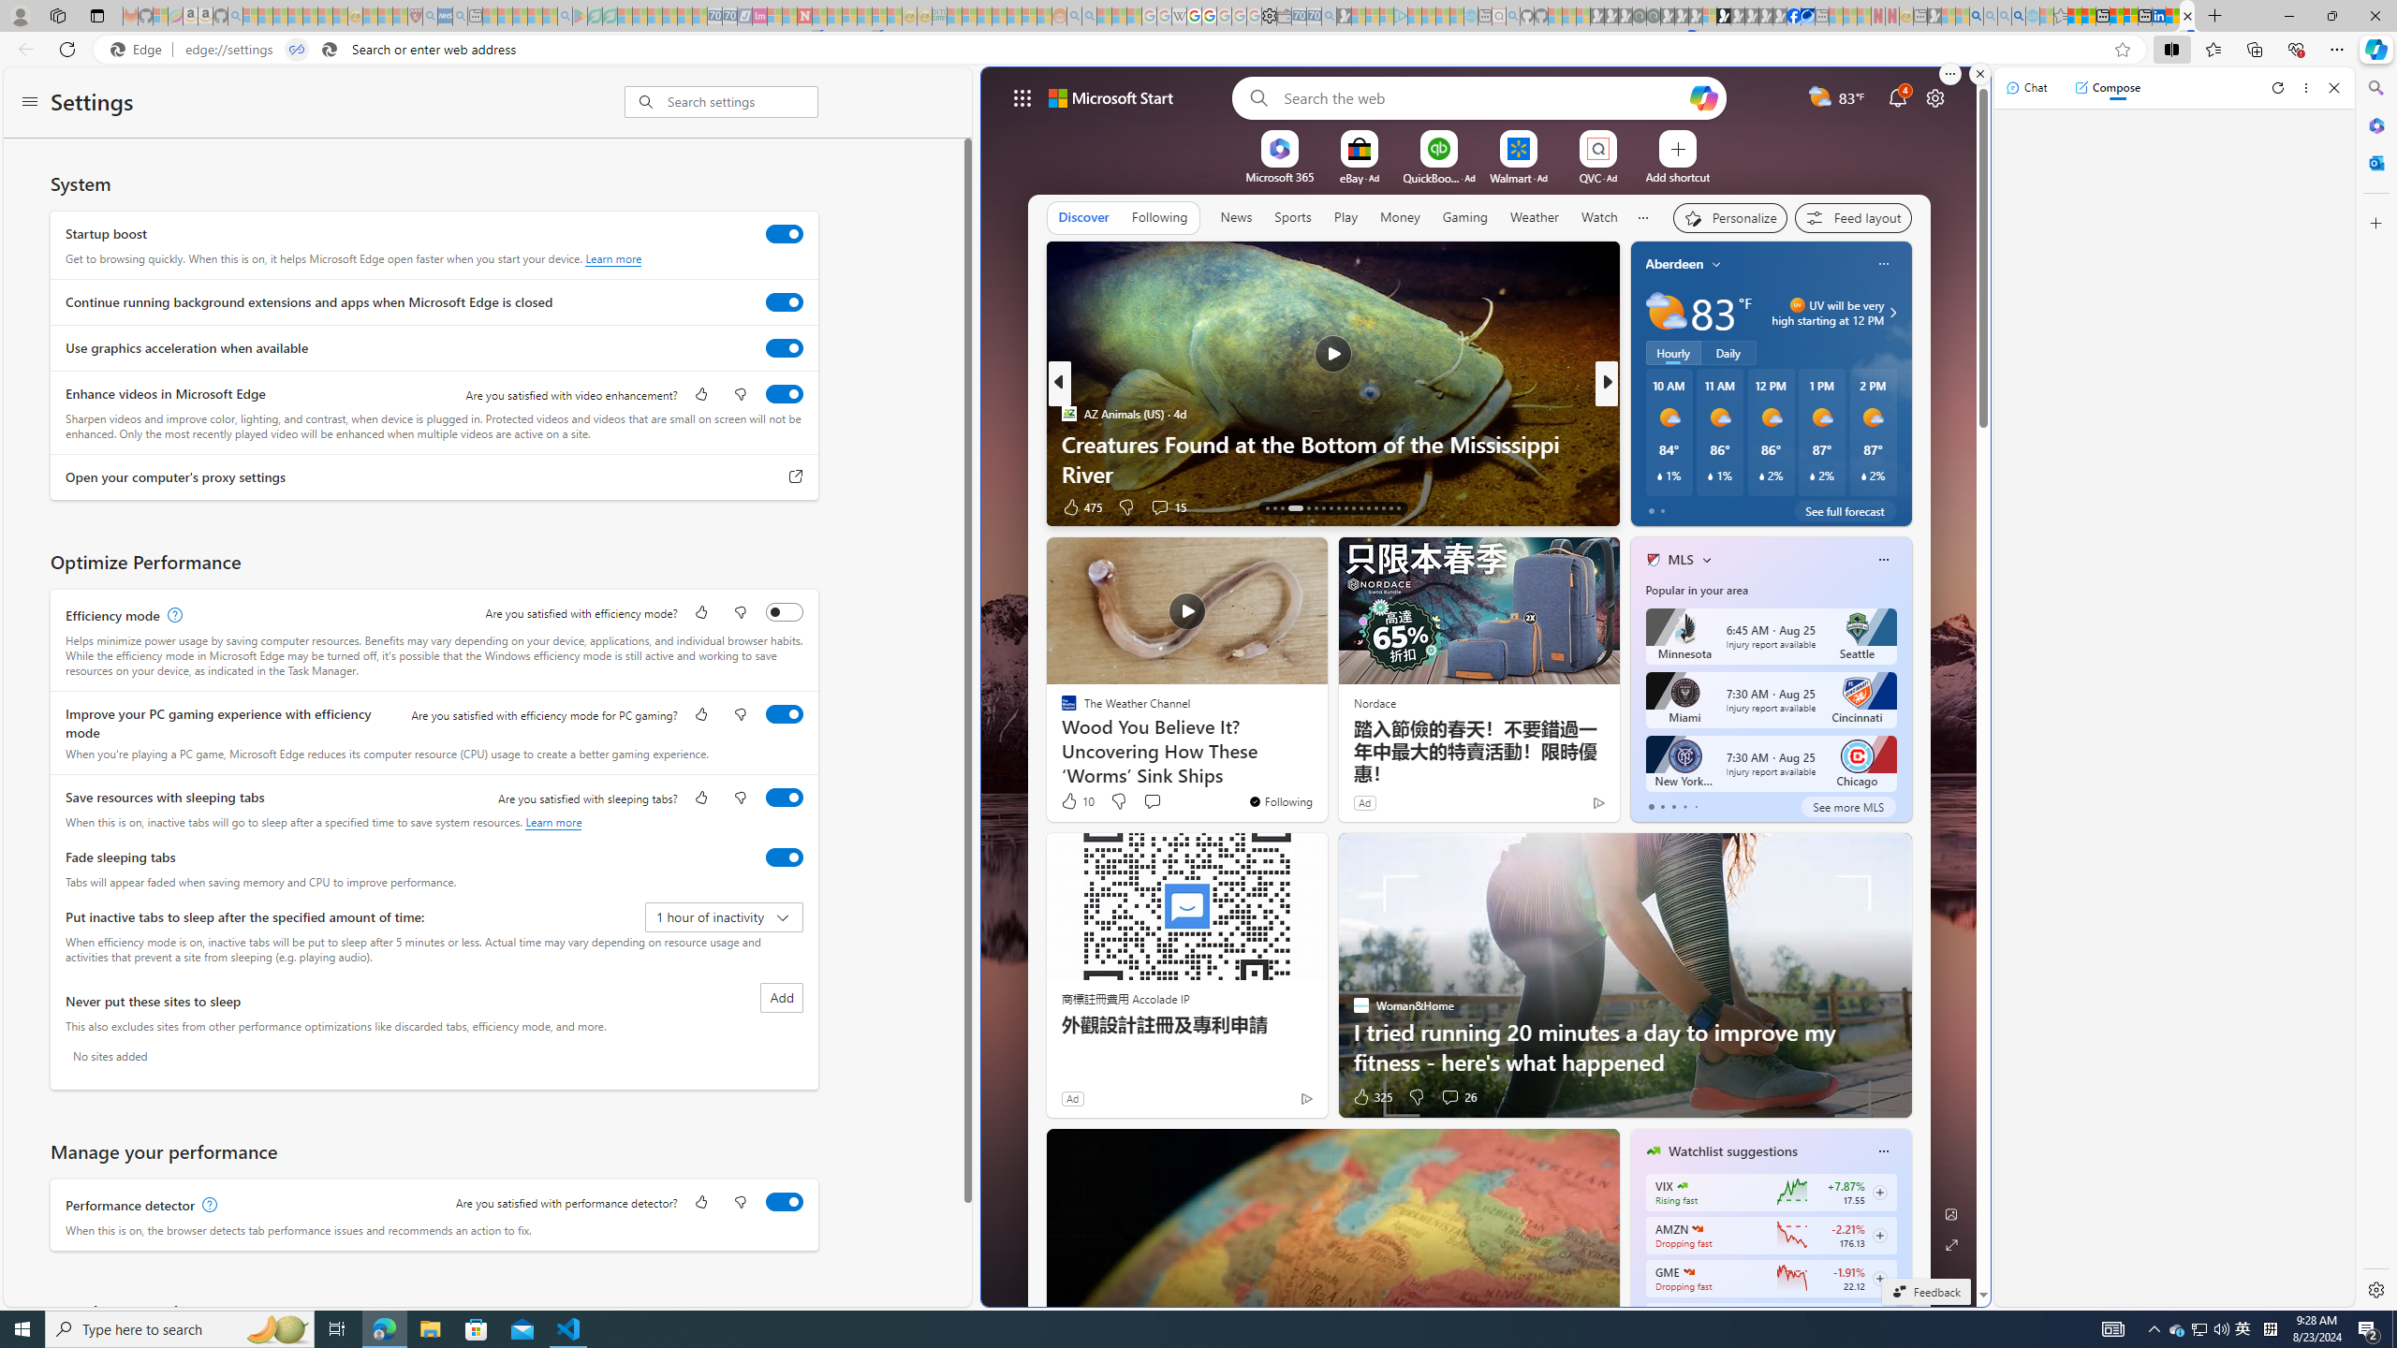 The width and height of the screenshot is (2397, 1348). Describe the element at coordinates (1375, 507) in the screenshot. I see `AutomationID: tab-26` at that location.